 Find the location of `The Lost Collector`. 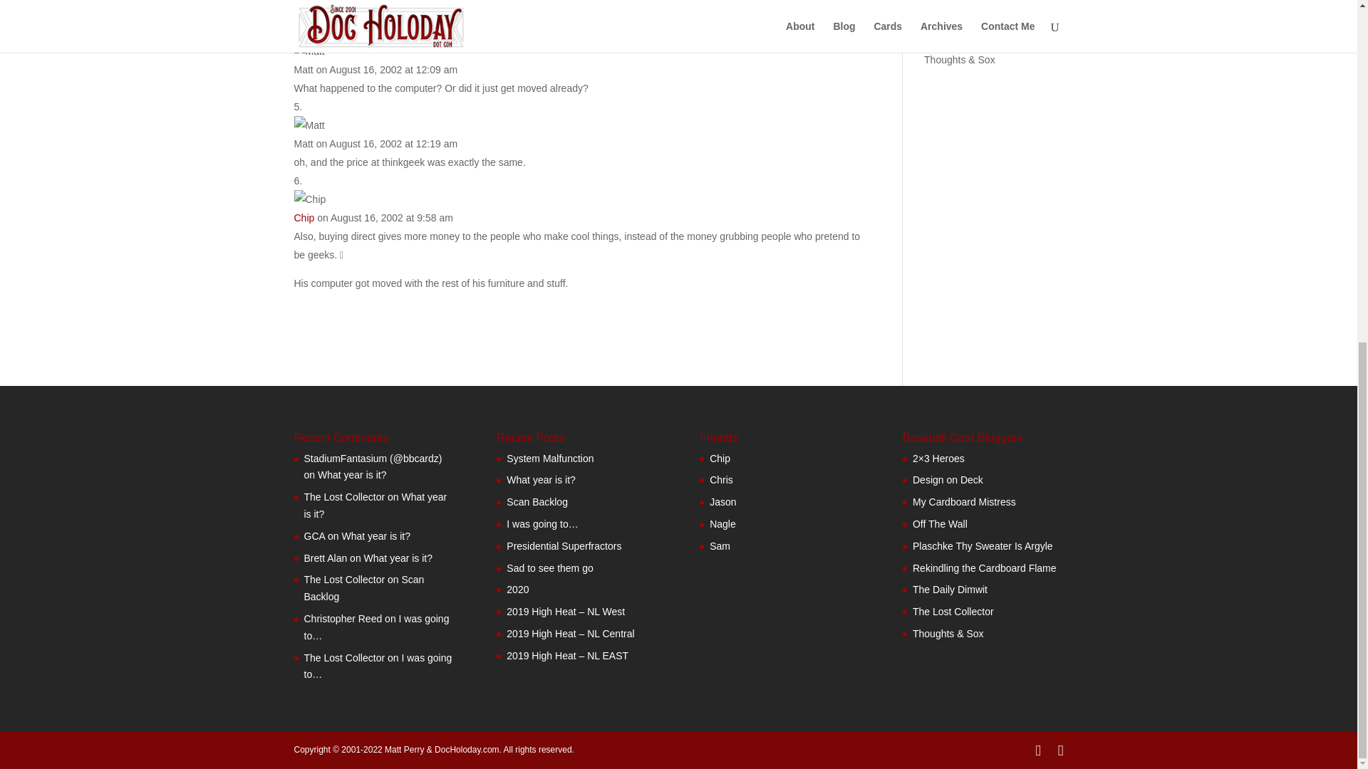

The Lost Collector is located at coordinates (965, 38).